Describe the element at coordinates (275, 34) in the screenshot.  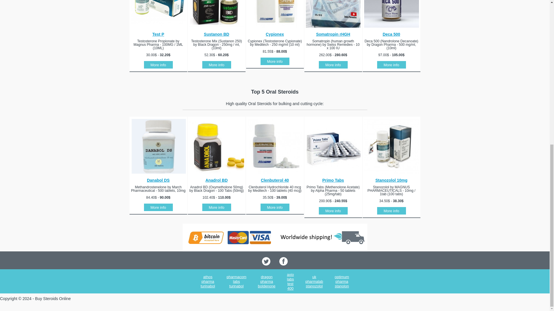
I see `Cypionex` at that location.